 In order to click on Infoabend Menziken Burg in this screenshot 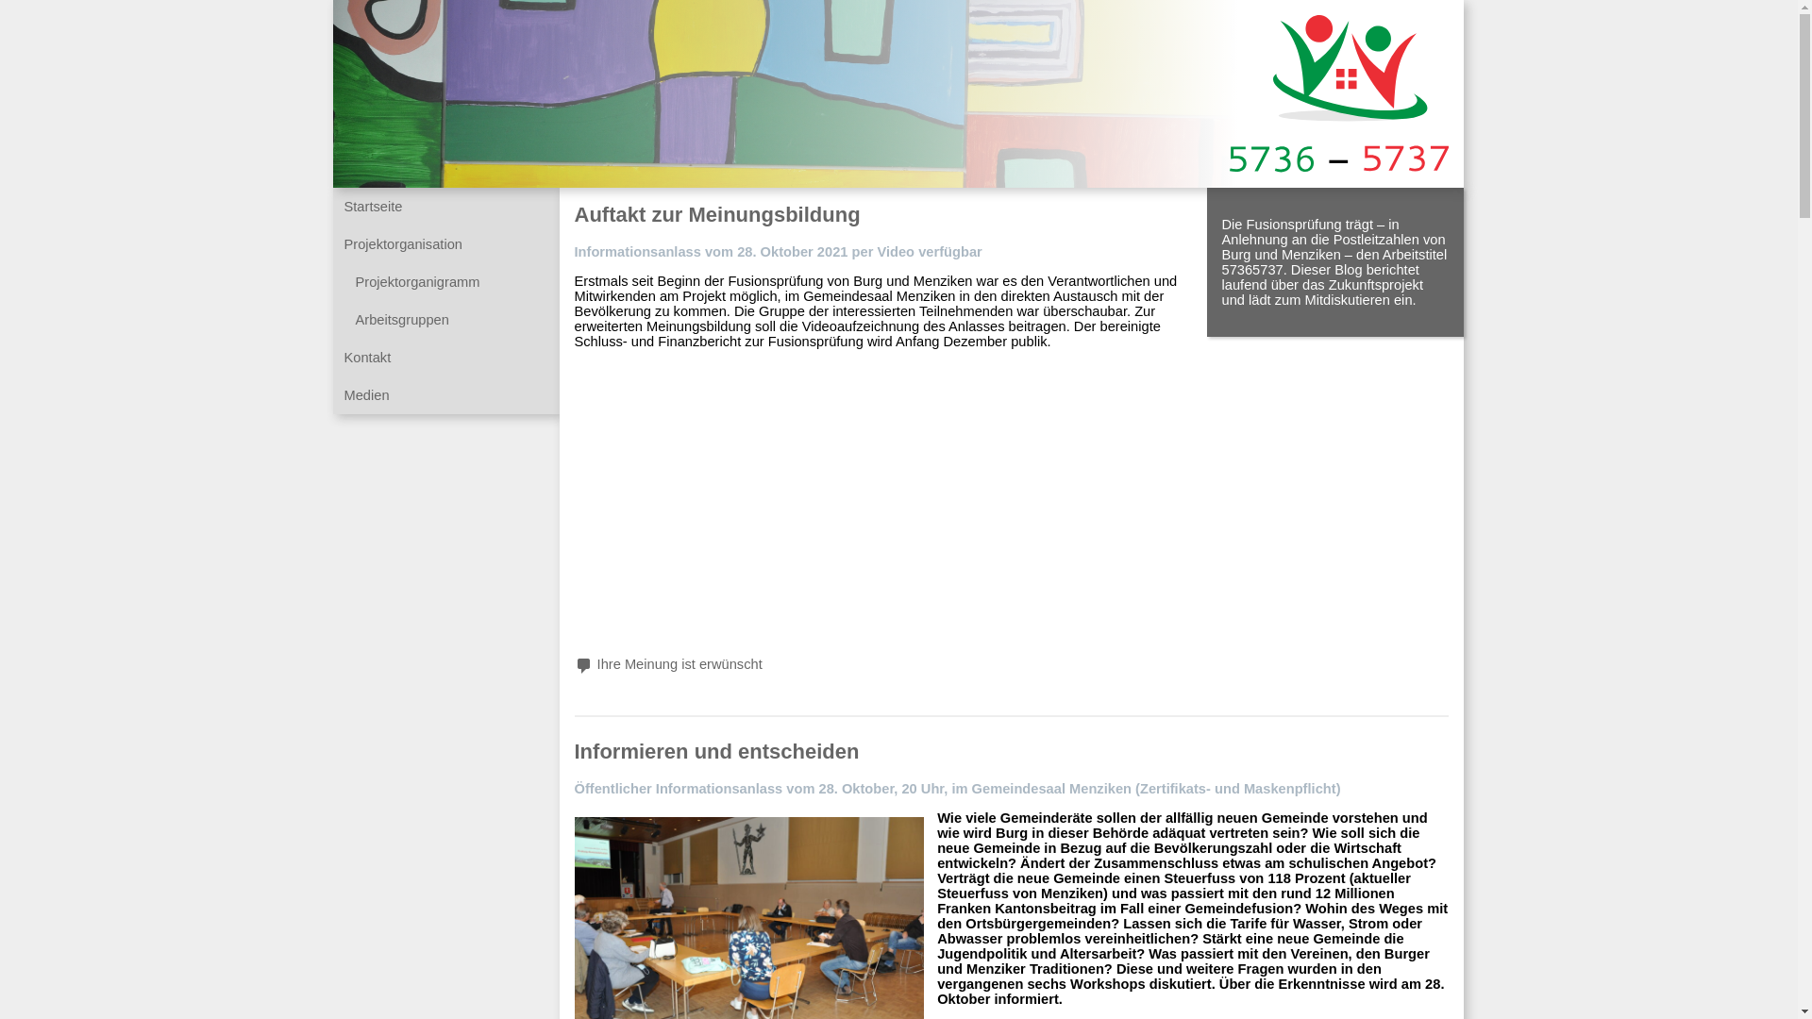, I will do `click(847, 495)`.